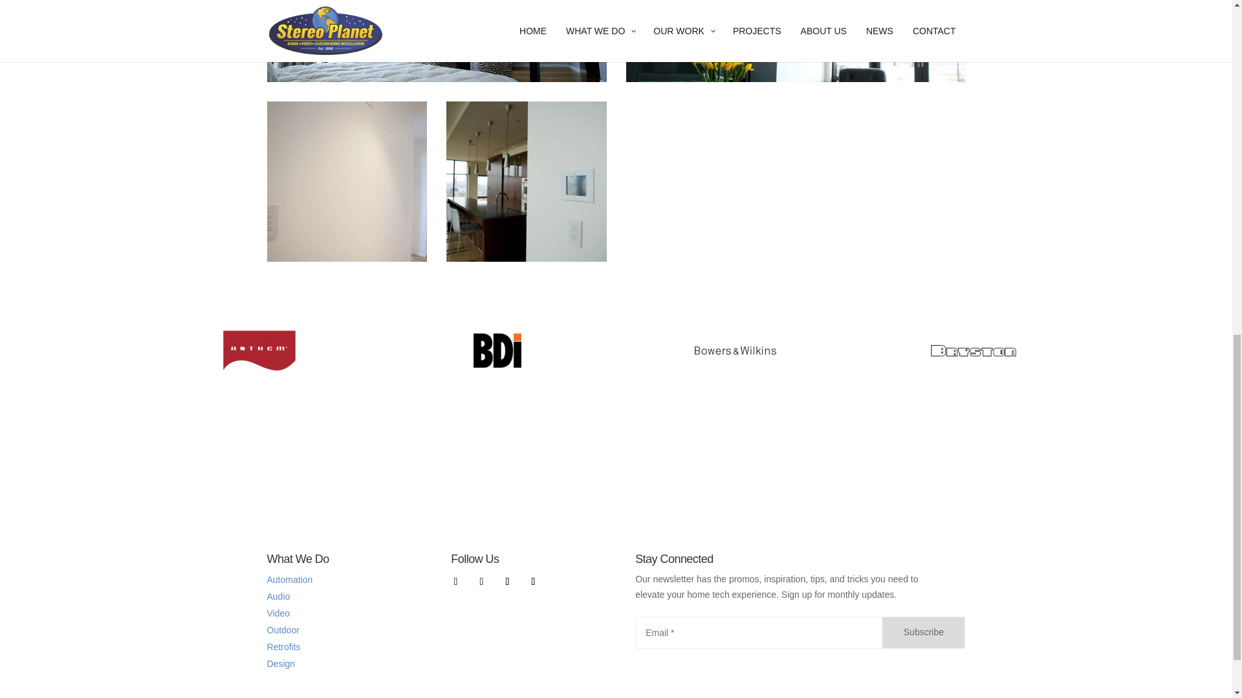 The height and width of the screenshot is (698, 1242). What do you see at coordinates (481, 582) in the screenshot?
I see `Follow on google-plus` at bounding box center [481, 582].